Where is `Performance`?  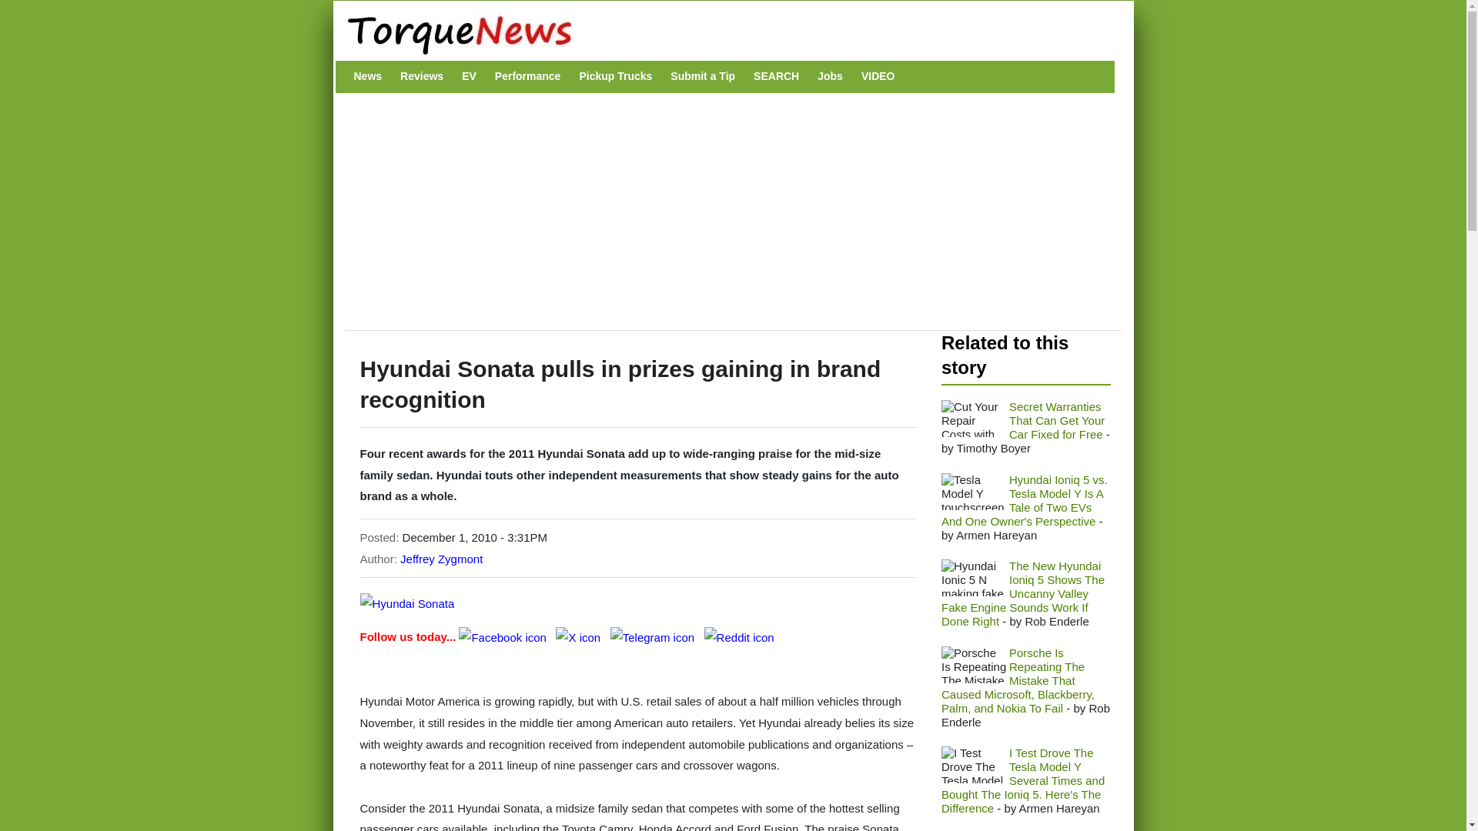
Performance is located at coordinates (528, 76).